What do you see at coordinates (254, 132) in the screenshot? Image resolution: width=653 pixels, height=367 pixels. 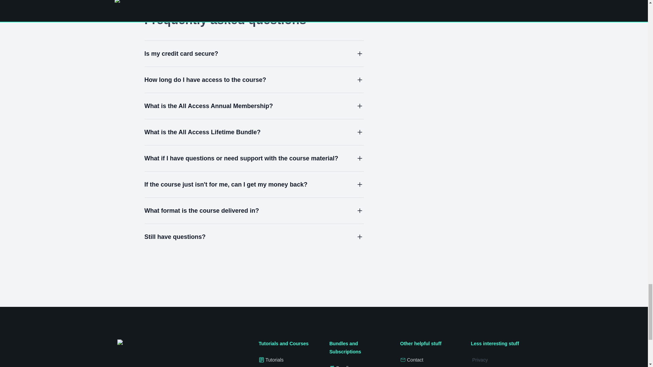 I see `What is the All Access Lifetime Bundle?` at bounding box center [254, 132].